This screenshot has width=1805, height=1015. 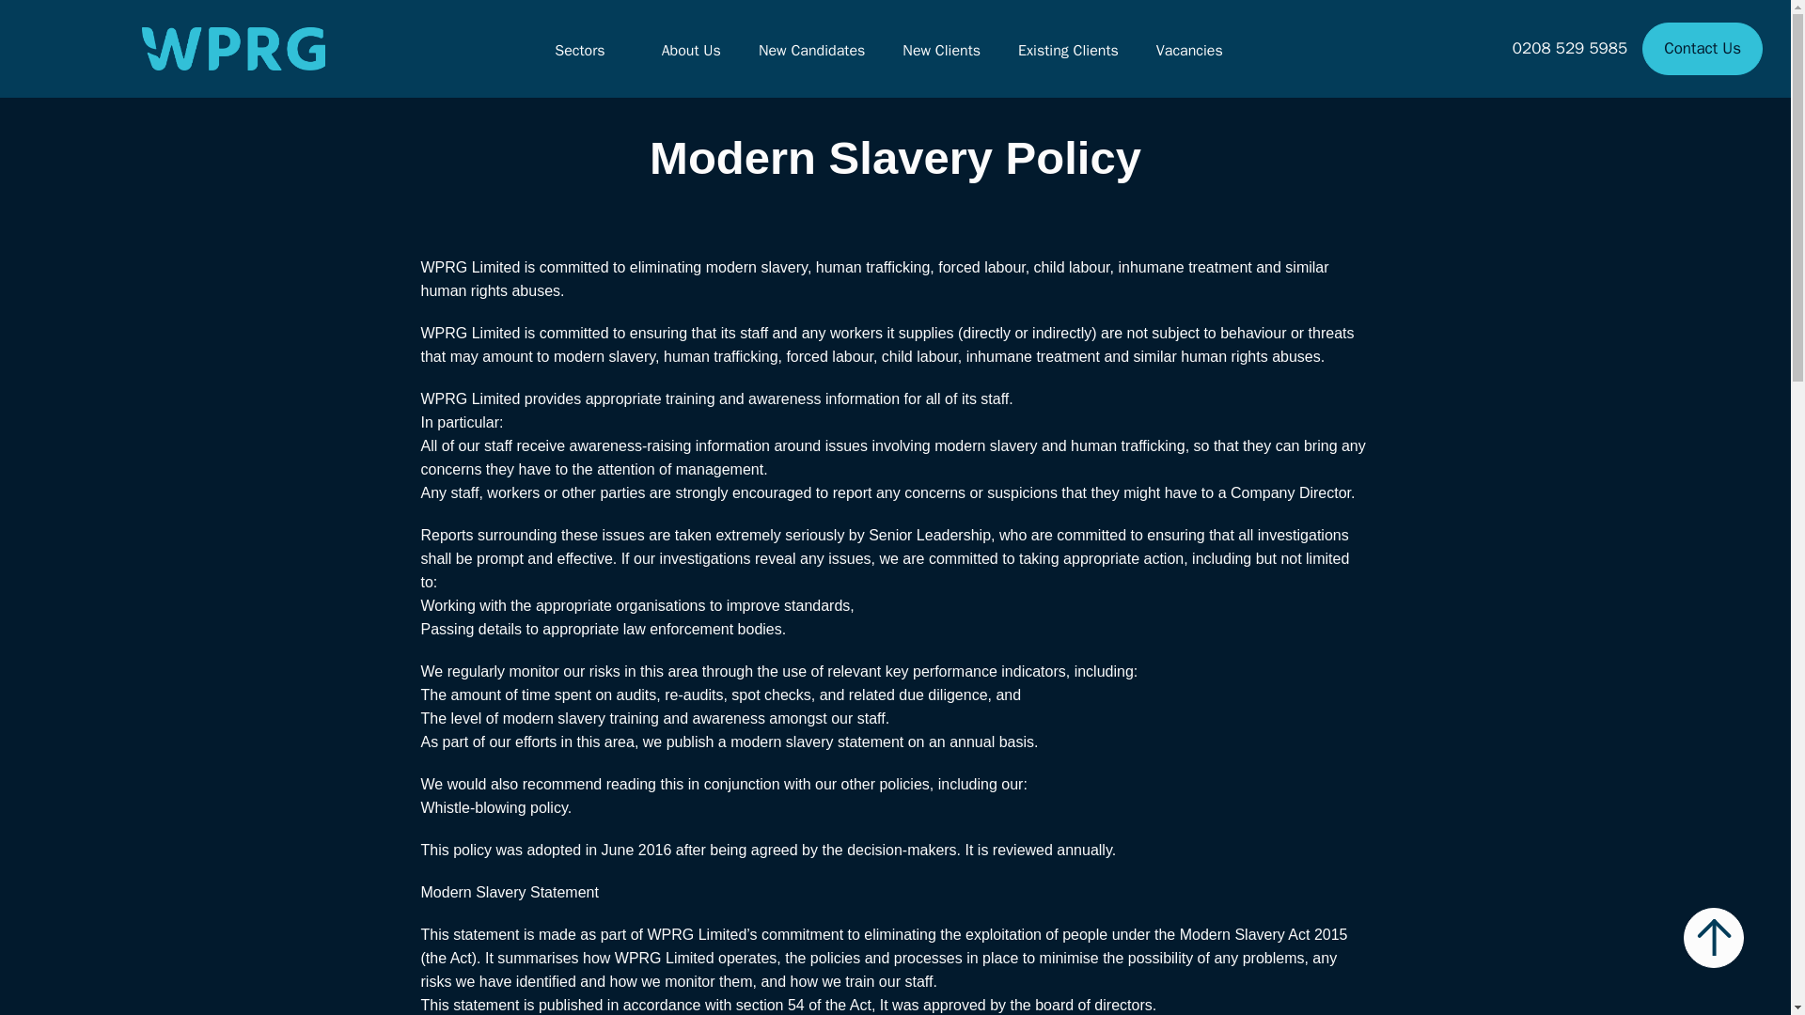 I want to click on New Clients, so click(x=941, y=49).